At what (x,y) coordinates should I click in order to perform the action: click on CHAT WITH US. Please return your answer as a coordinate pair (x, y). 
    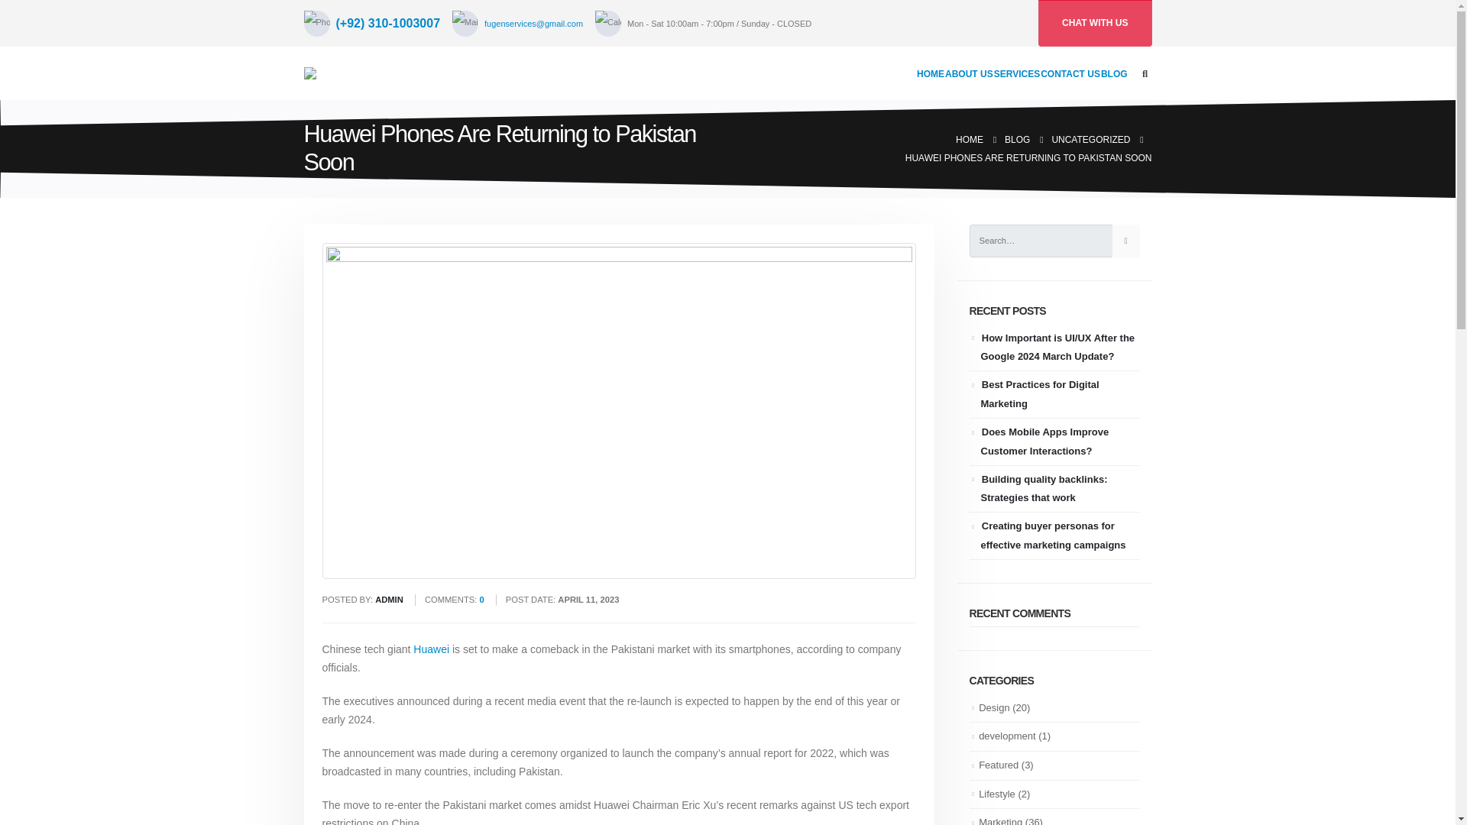
    Looking at the image, I should click on (1095, 23).